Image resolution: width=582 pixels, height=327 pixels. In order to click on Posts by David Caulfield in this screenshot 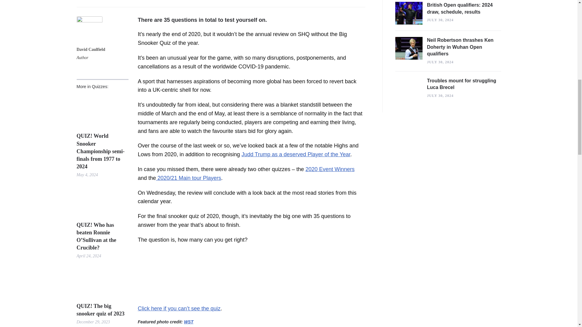, I will do `click(91, 50)`.